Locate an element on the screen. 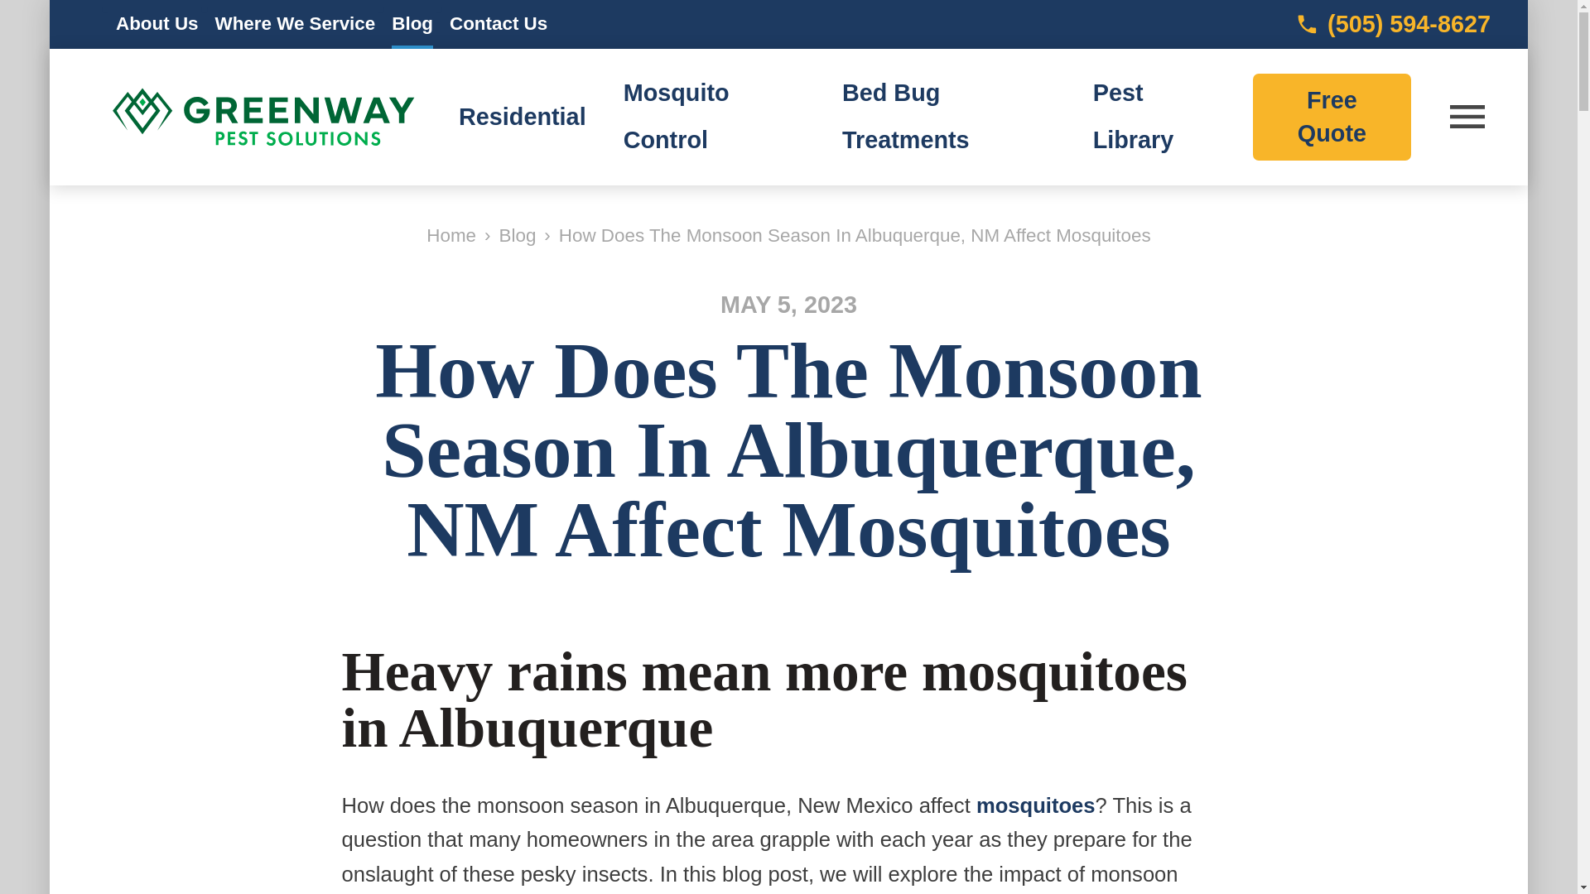 The image size is (1590, 894). About Us is located at coordinates (157, 25).